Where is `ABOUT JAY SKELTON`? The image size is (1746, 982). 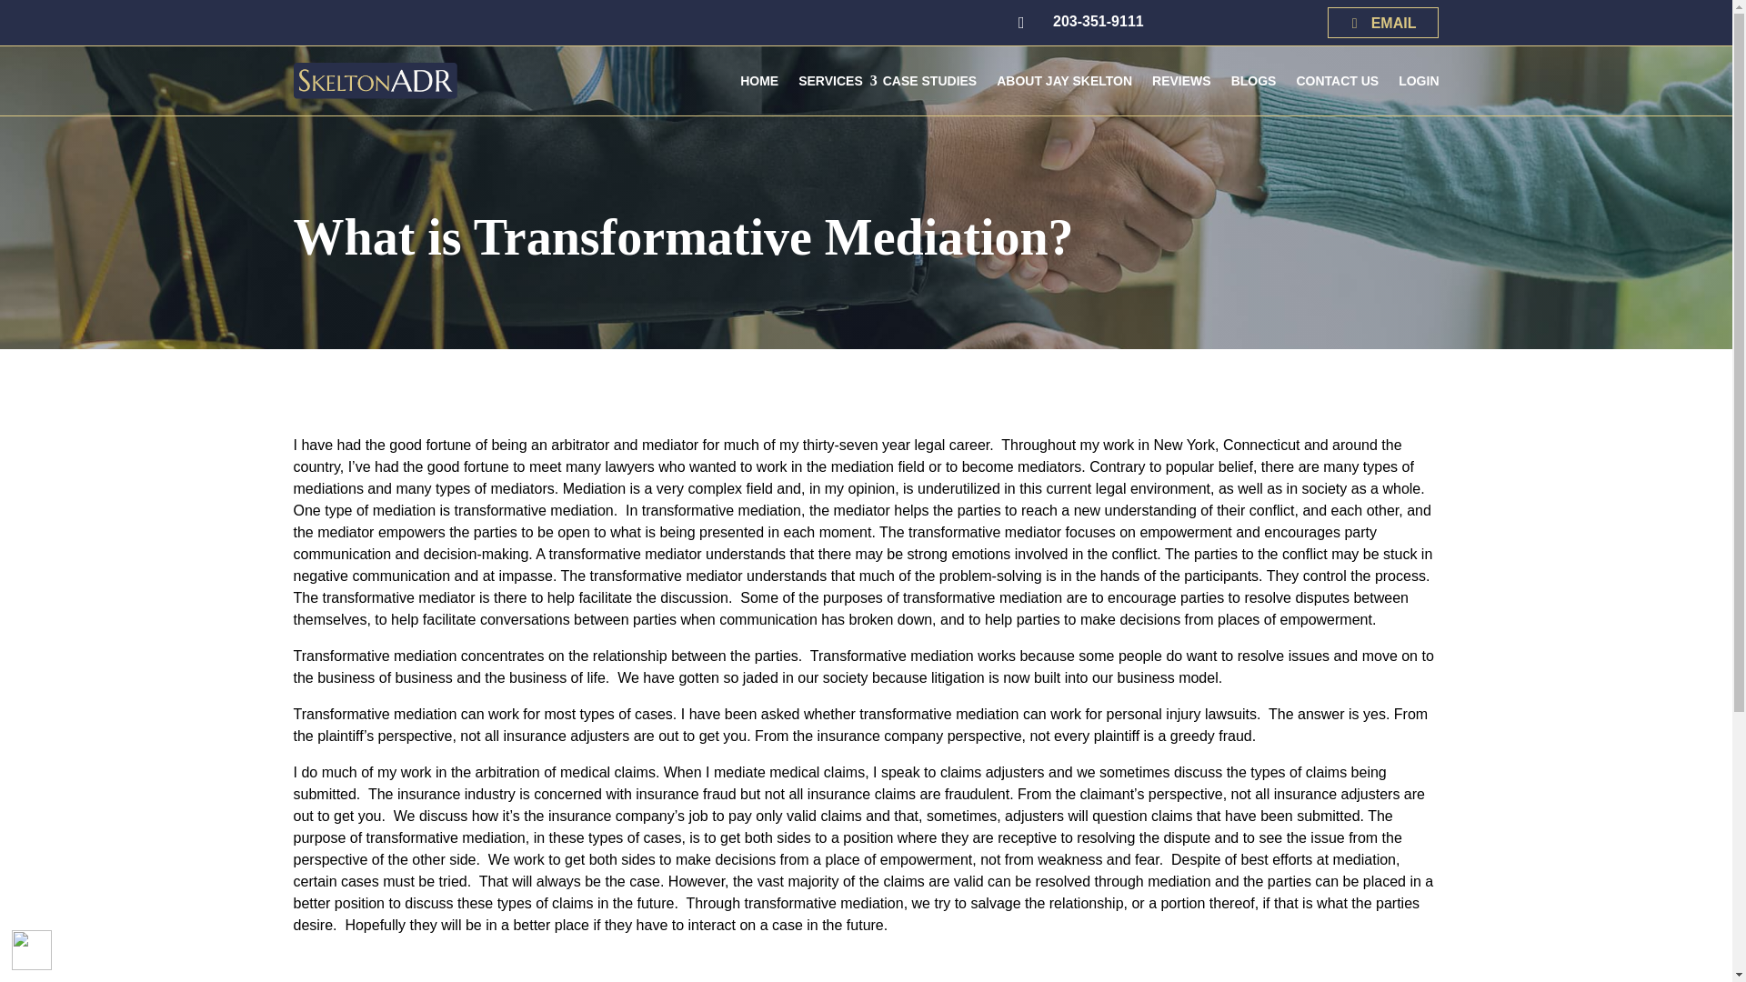
ABOUT JAY SKELTON is located at coordinates (1064, 80).